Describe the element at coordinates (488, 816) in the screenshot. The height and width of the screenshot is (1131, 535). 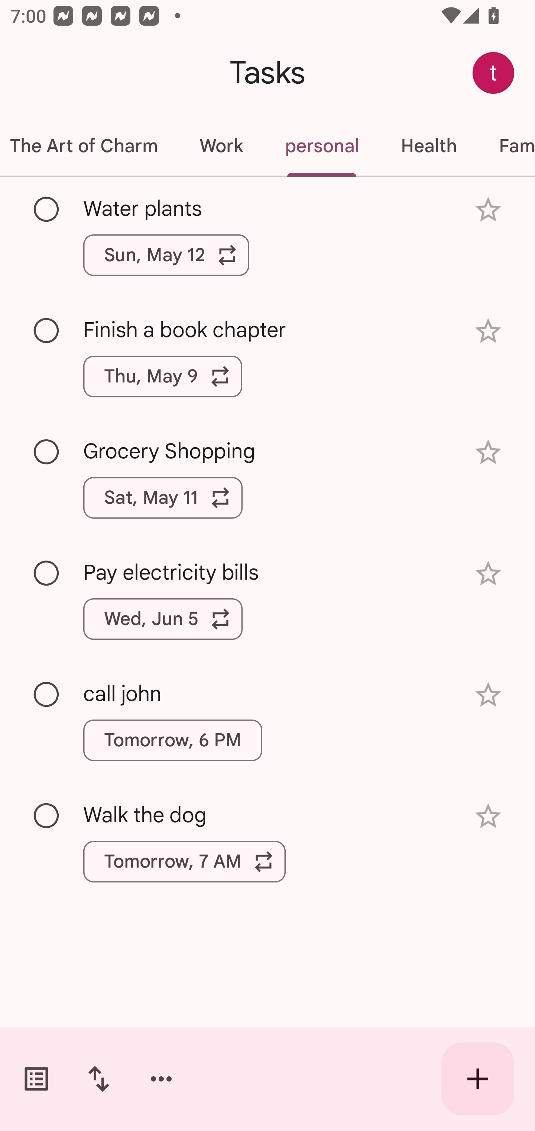
I see `Add star` at that location.